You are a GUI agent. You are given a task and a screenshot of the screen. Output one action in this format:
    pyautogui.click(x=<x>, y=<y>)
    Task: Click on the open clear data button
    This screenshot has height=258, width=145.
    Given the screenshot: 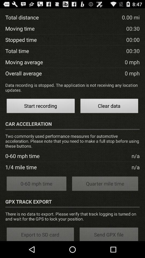 What is the action you would take?
    pyautogui.click(x=109, y=106)
    